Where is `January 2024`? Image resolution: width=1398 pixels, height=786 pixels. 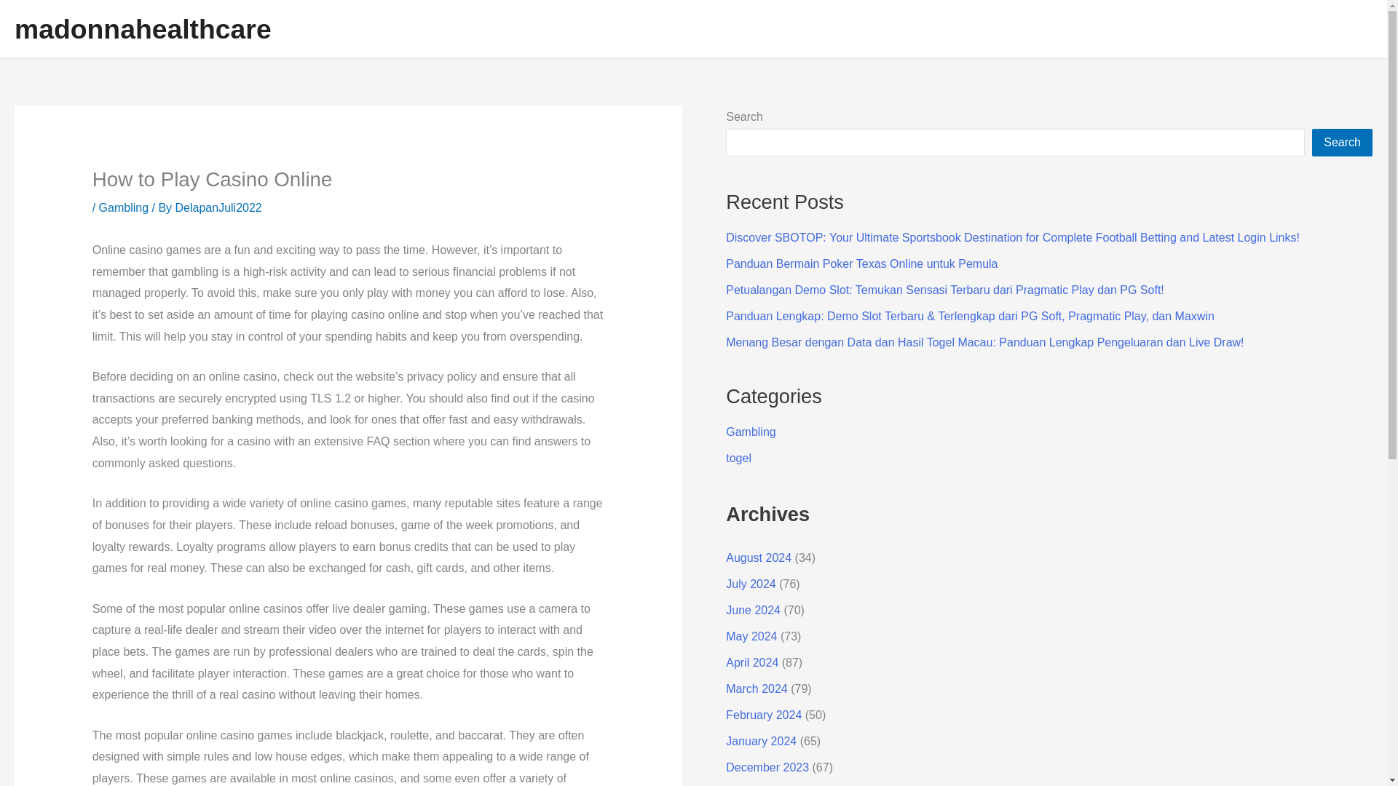 January 2024 is located at coordinates (761, 741).